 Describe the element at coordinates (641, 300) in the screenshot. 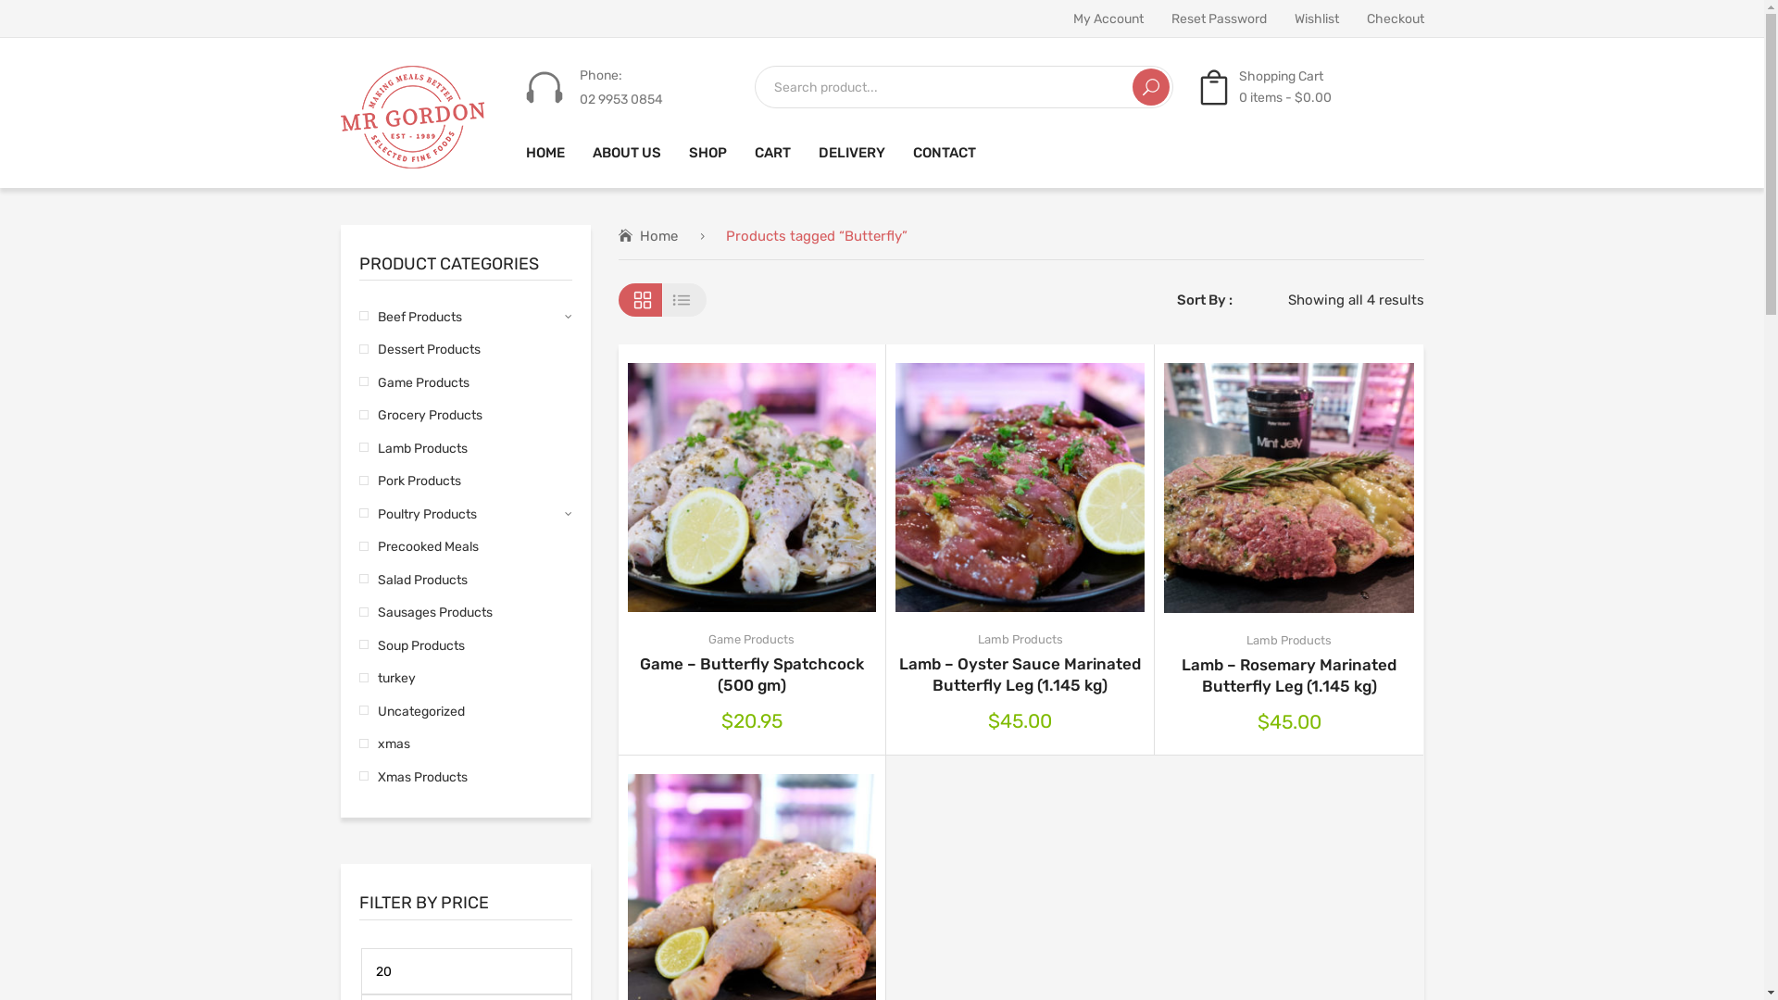

I see `Grid` at that location.